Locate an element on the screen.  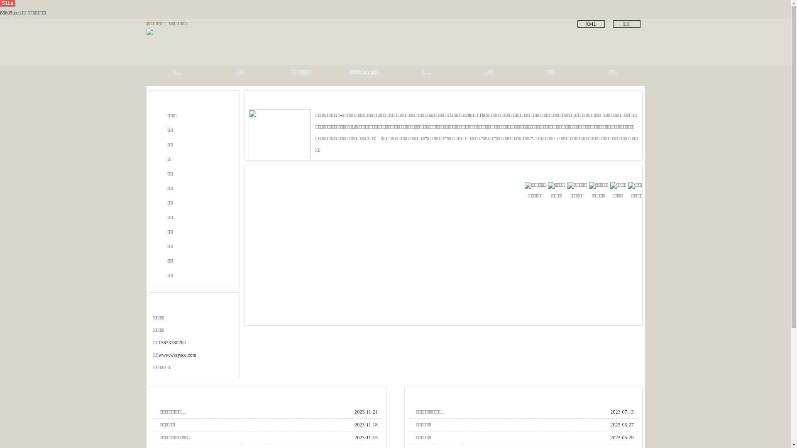
51La is located at coordinates (7, 3).